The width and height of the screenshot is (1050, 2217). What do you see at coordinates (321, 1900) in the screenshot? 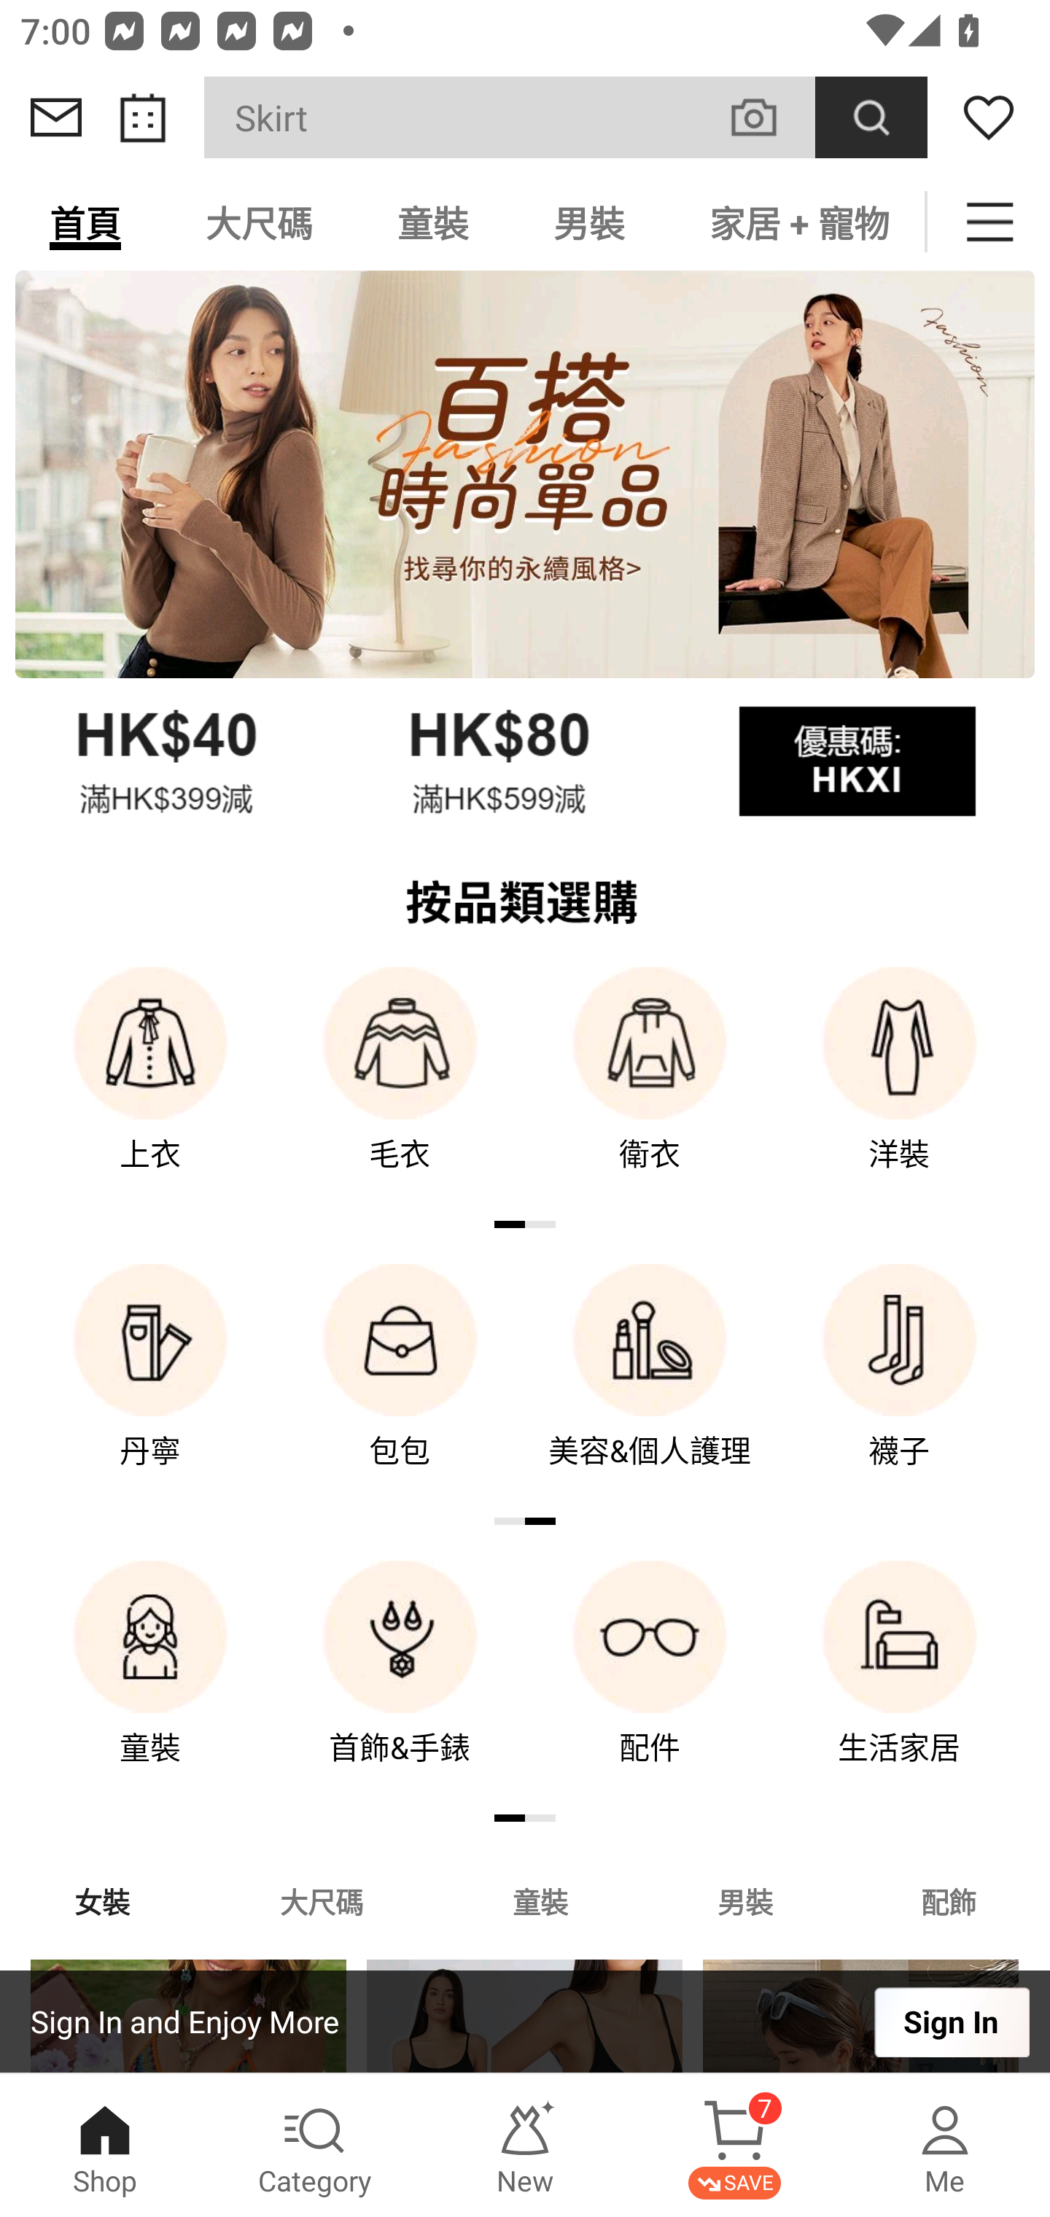
I see `大尺碼` at bounding box center [321, 1900].